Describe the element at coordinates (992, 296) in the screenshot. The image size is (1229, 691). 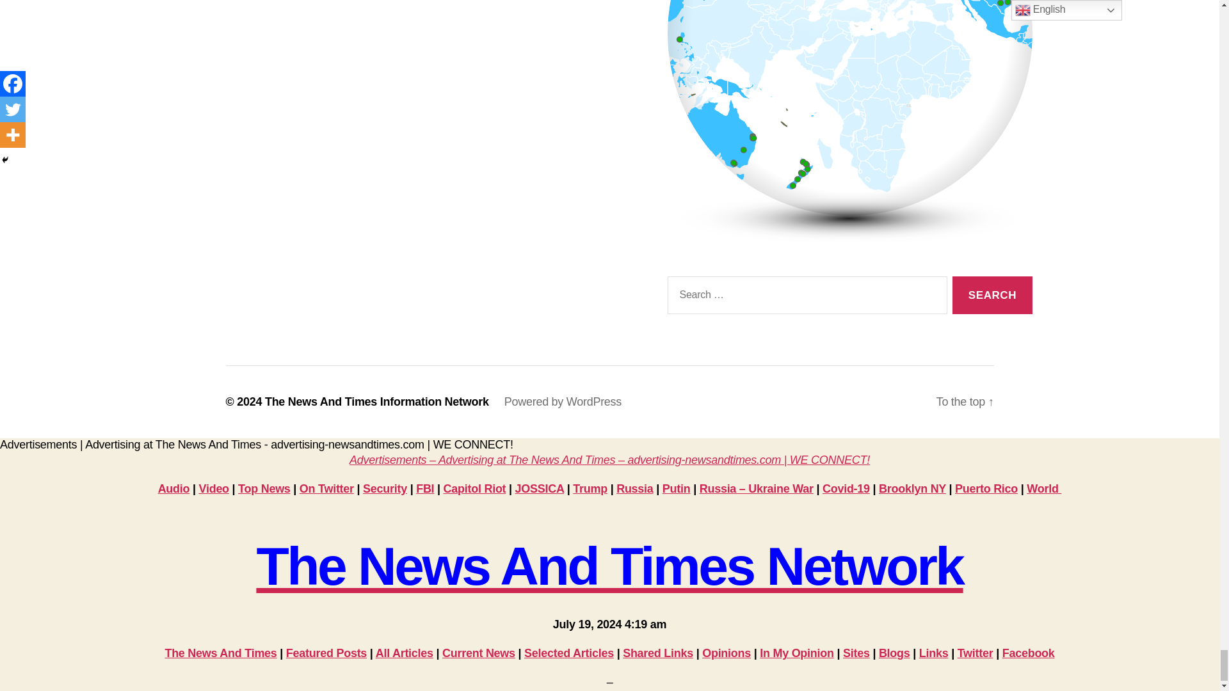
I see `Search` at that location.